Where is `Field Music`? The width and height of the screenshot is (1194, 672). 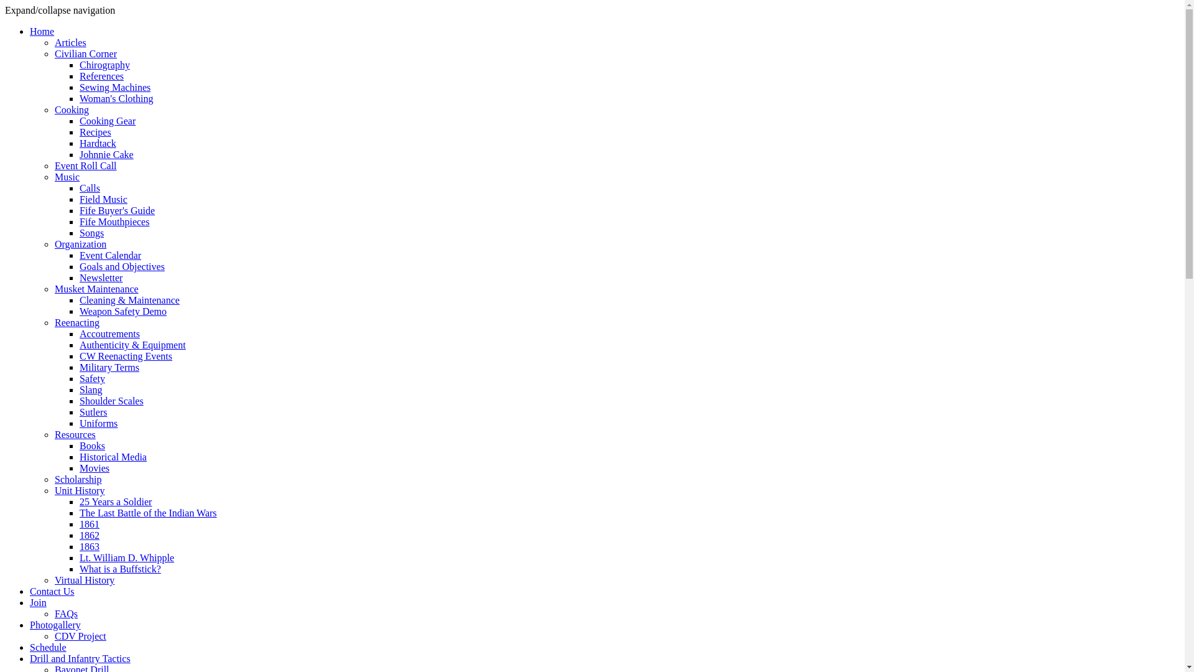 Field Music is located at coordinates (103, 199).